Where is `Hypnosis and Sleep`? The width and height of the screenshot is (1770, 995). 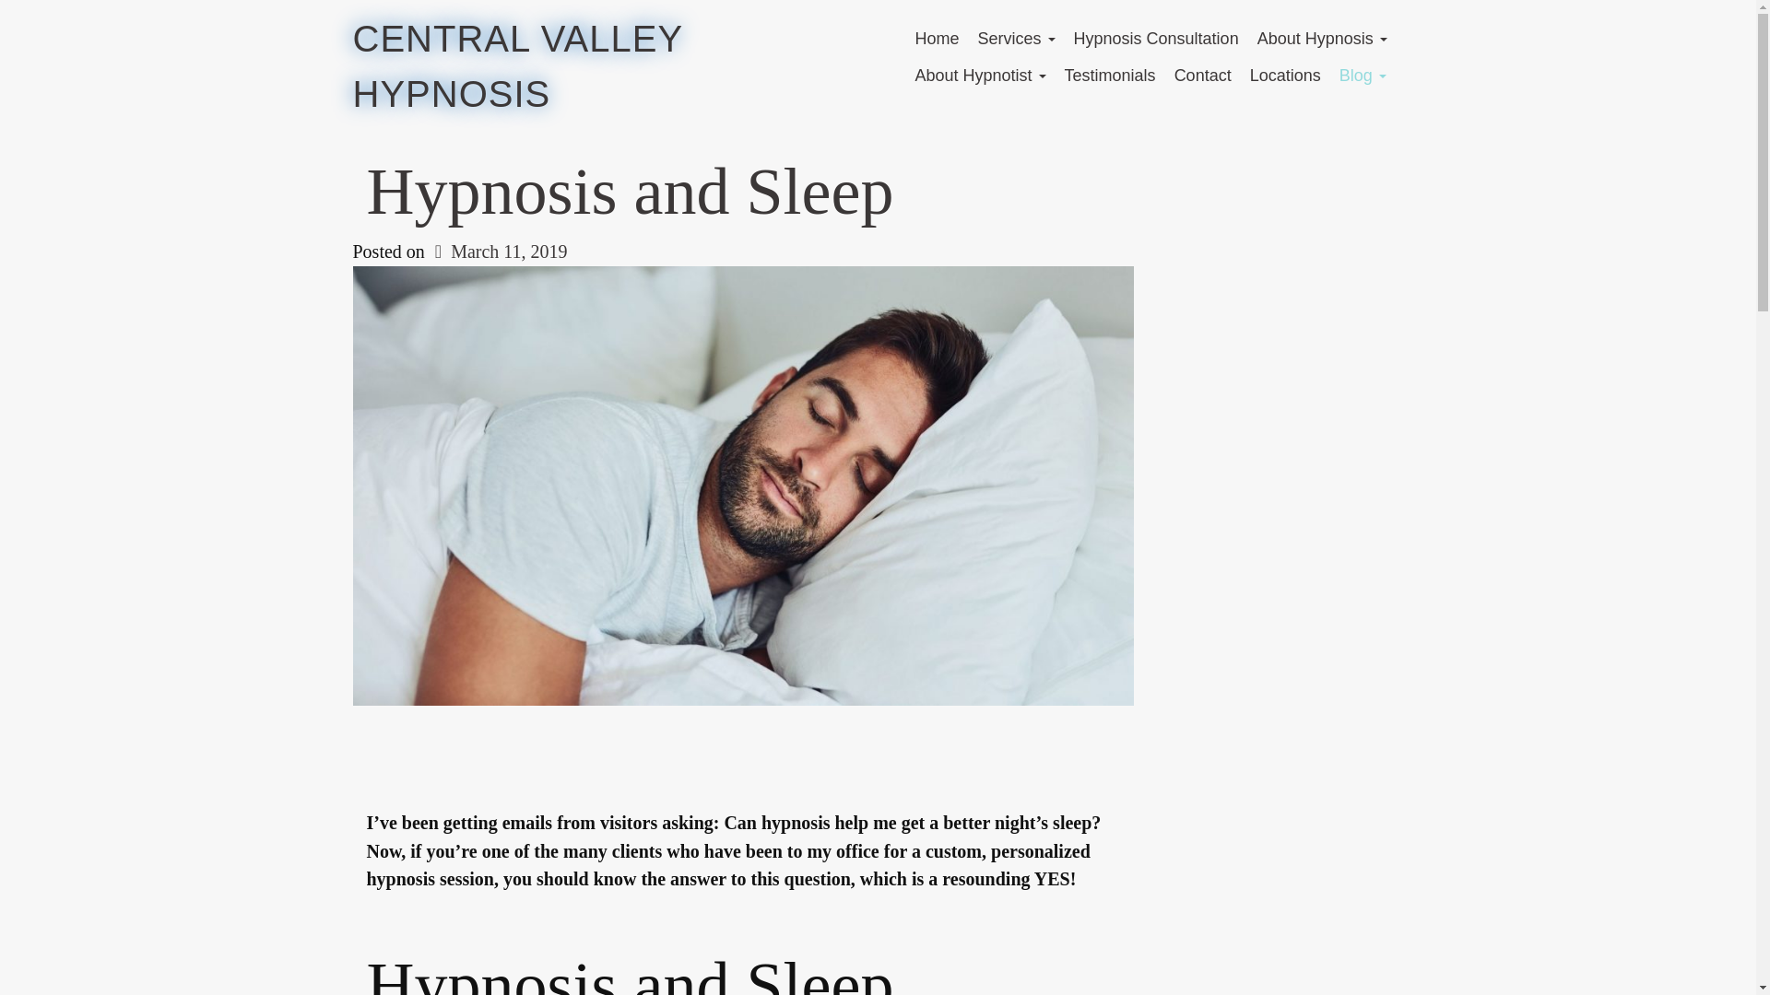 Hypnosis and Sleep is located at coordinates (630, 192).